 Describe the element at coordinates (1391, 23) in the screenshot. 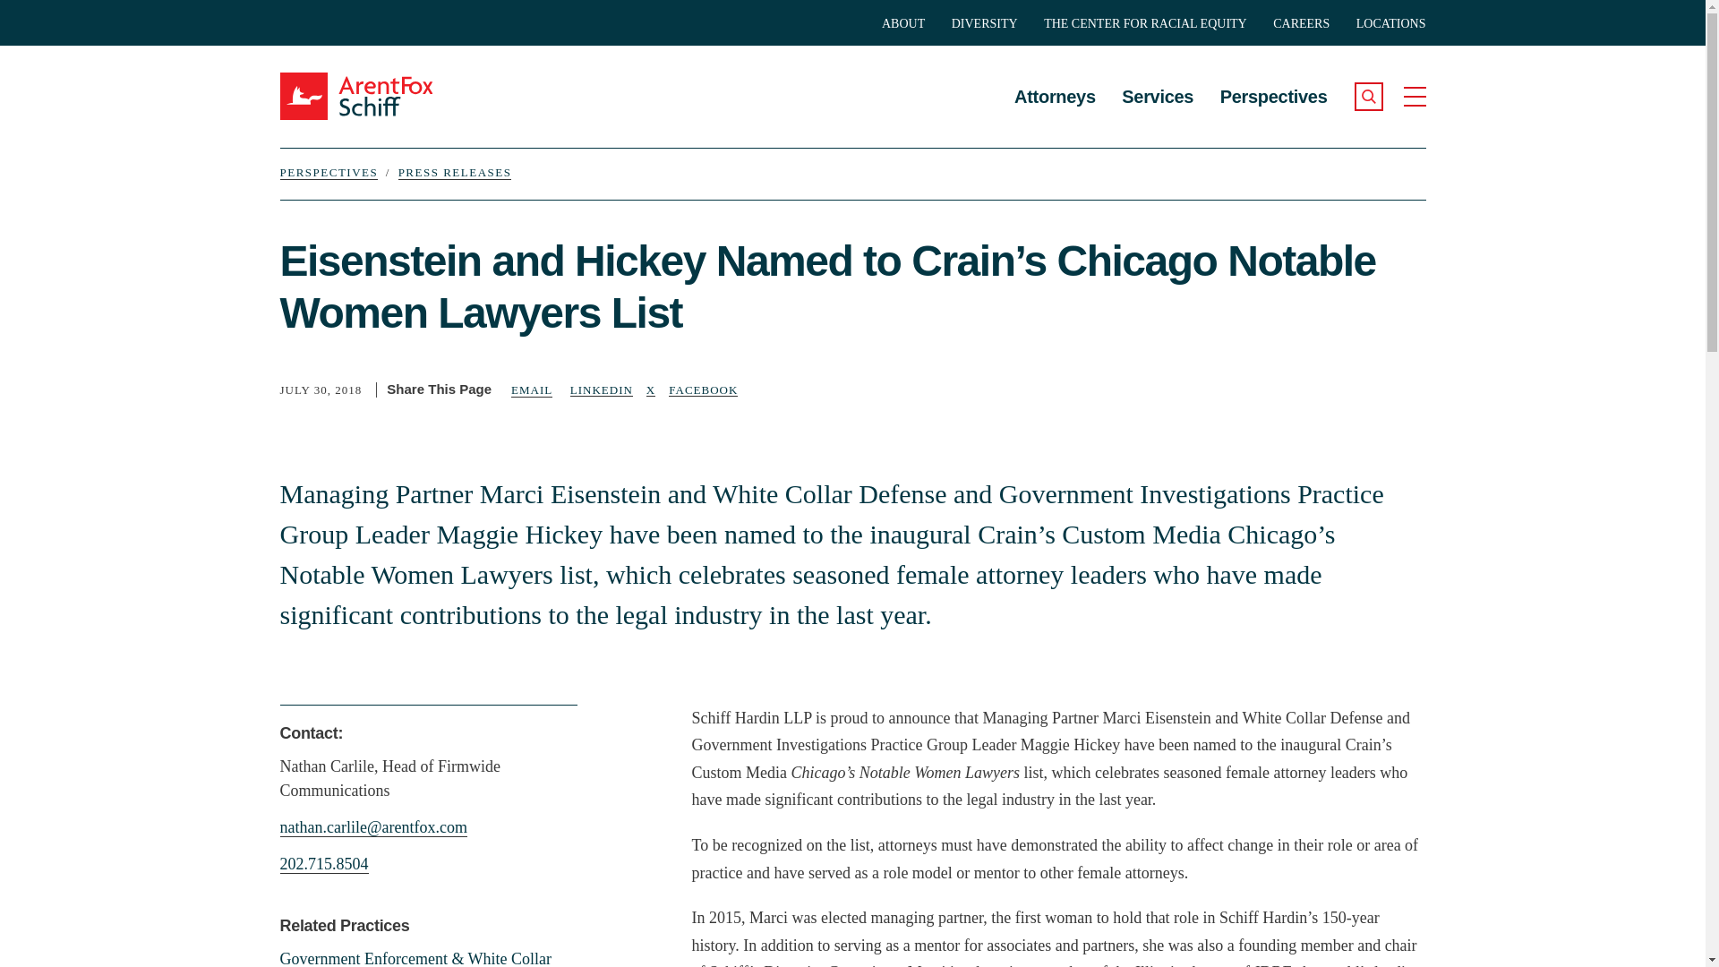

I see `LOCATIONS` at that location.